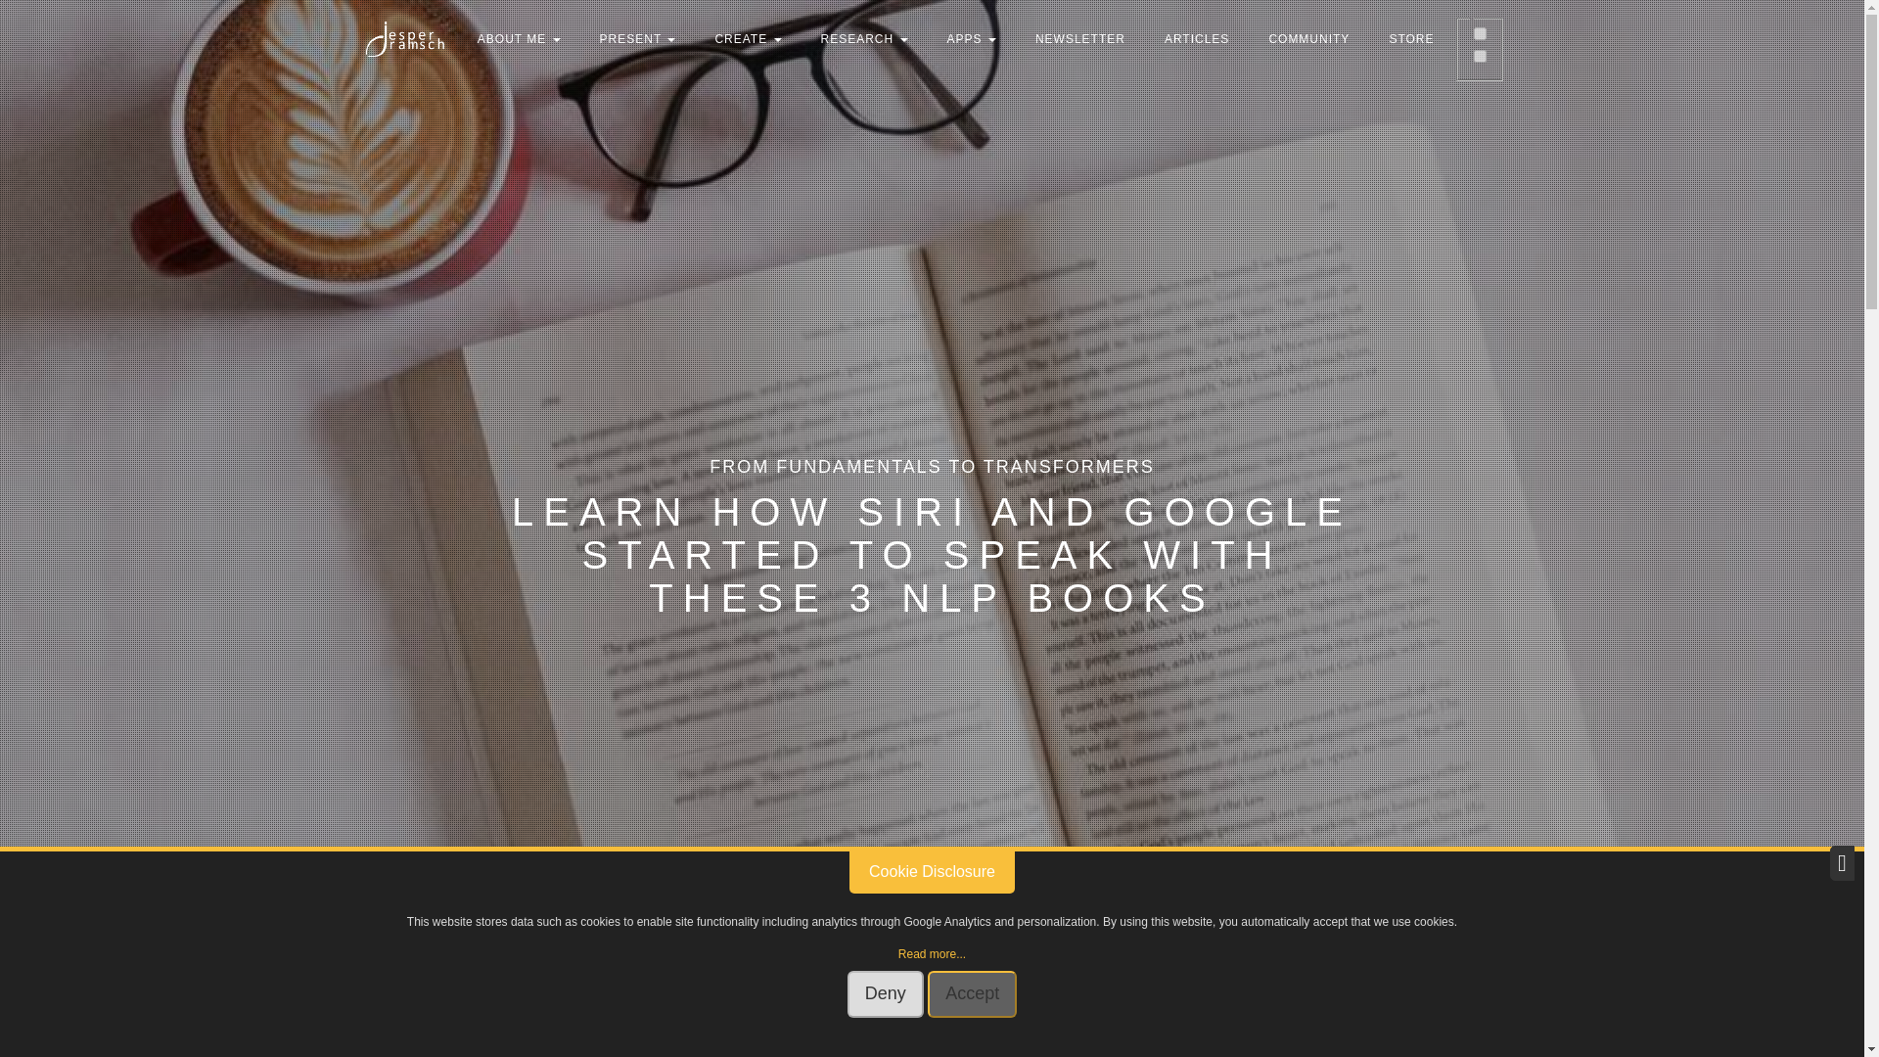 The width and height of the screenshot is (1879, 1057). What do you see at coordinates (972, 39) in the screenshot?
I see `APPS` at bounding box center [972, 39].